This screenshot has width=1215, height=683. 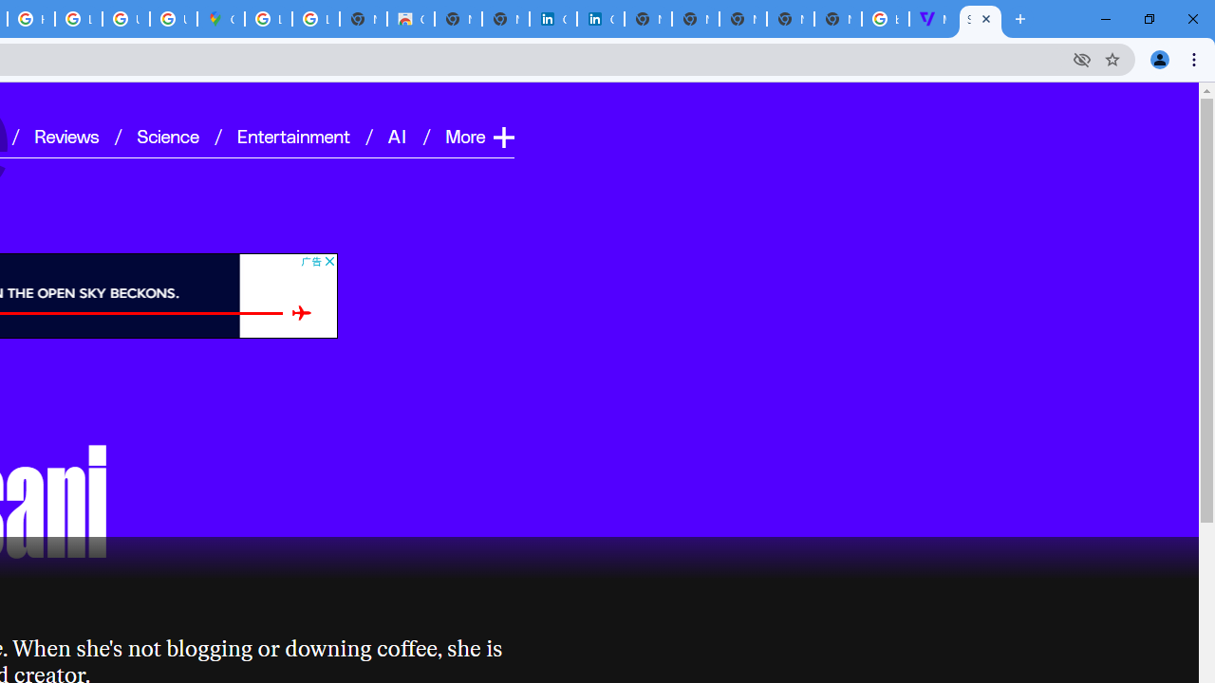 What do you see at coordinates (220, 19) in the screenshot?
I see `Google Maps` at bounding box center [220, 19].